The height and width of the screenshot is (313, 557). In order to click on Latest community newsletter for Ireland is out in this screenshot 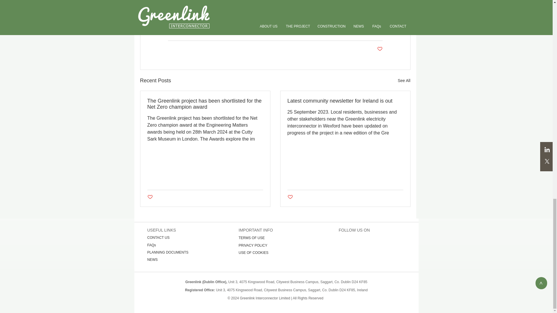, I will do `click(345, 101)`.